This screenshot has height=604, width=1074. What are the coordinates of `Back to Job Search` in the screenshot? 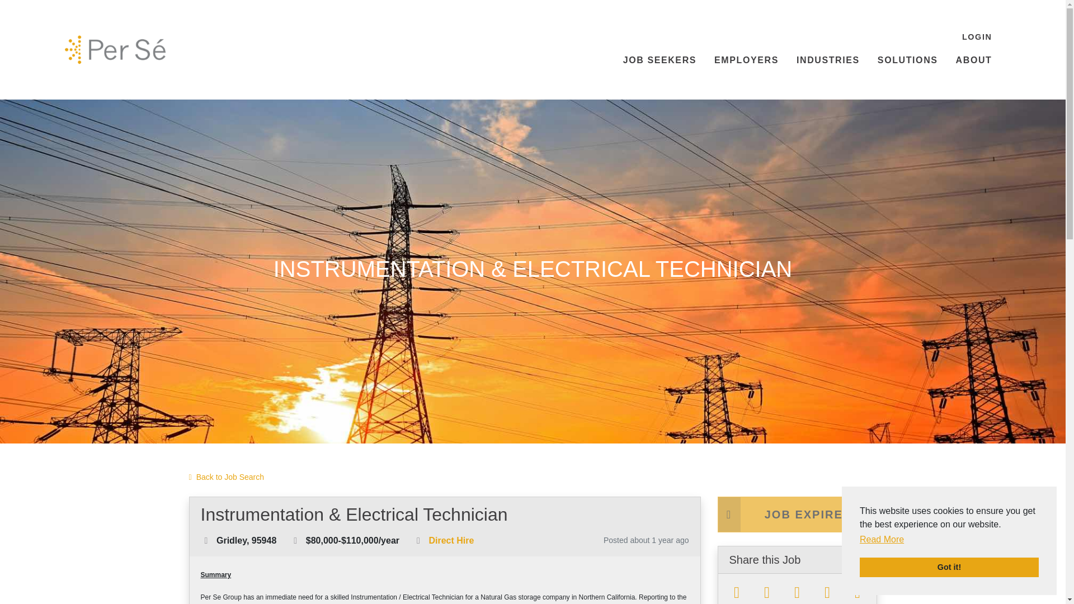 It's located at (226, 478).